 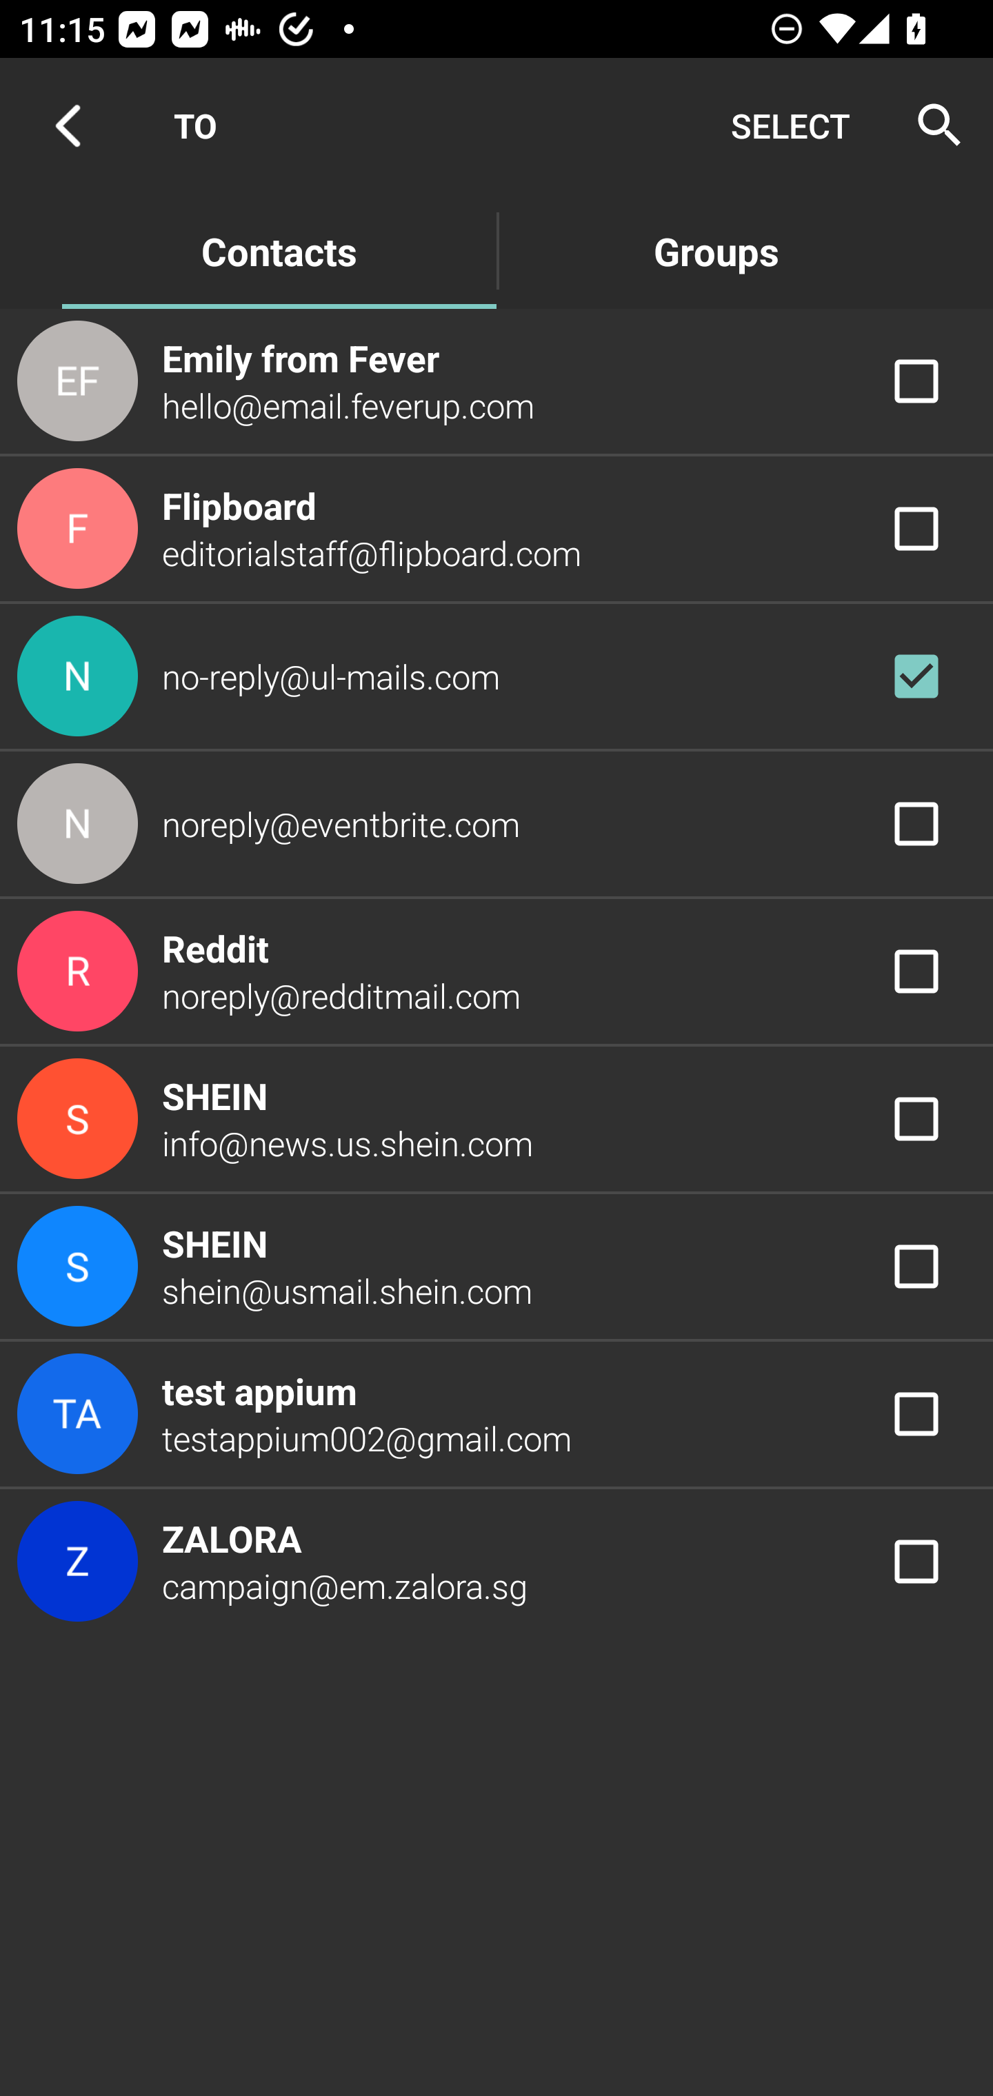 I want to click on noreply@eventbrite.com, so click(x=496, y=825).